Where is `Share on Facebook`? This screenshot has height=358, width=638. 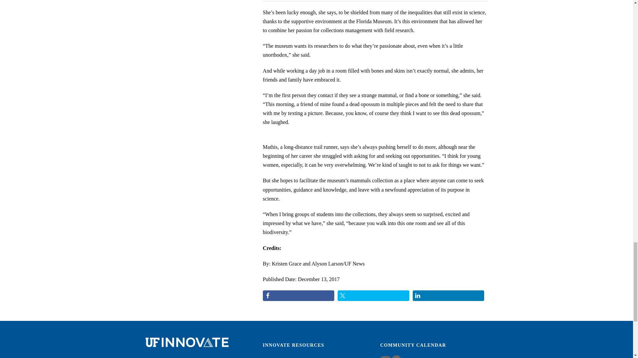 Share on Facebook is located at coordinates (298, 296).